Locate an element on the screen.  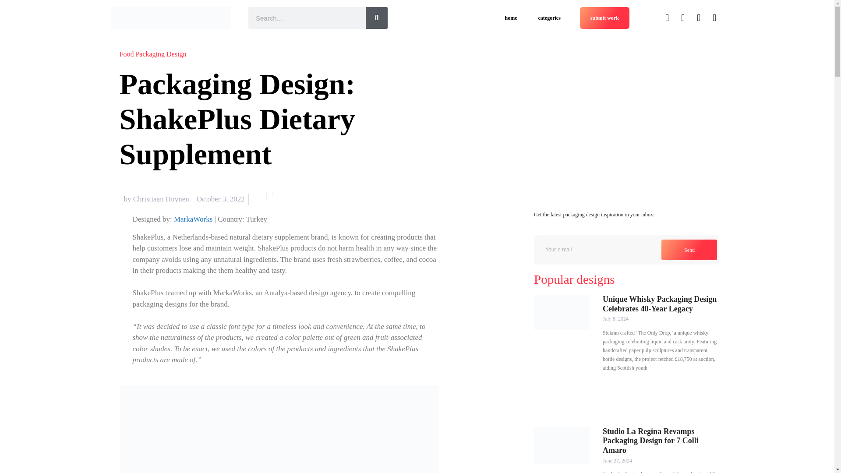
categories is located at coordinates (549, 18).